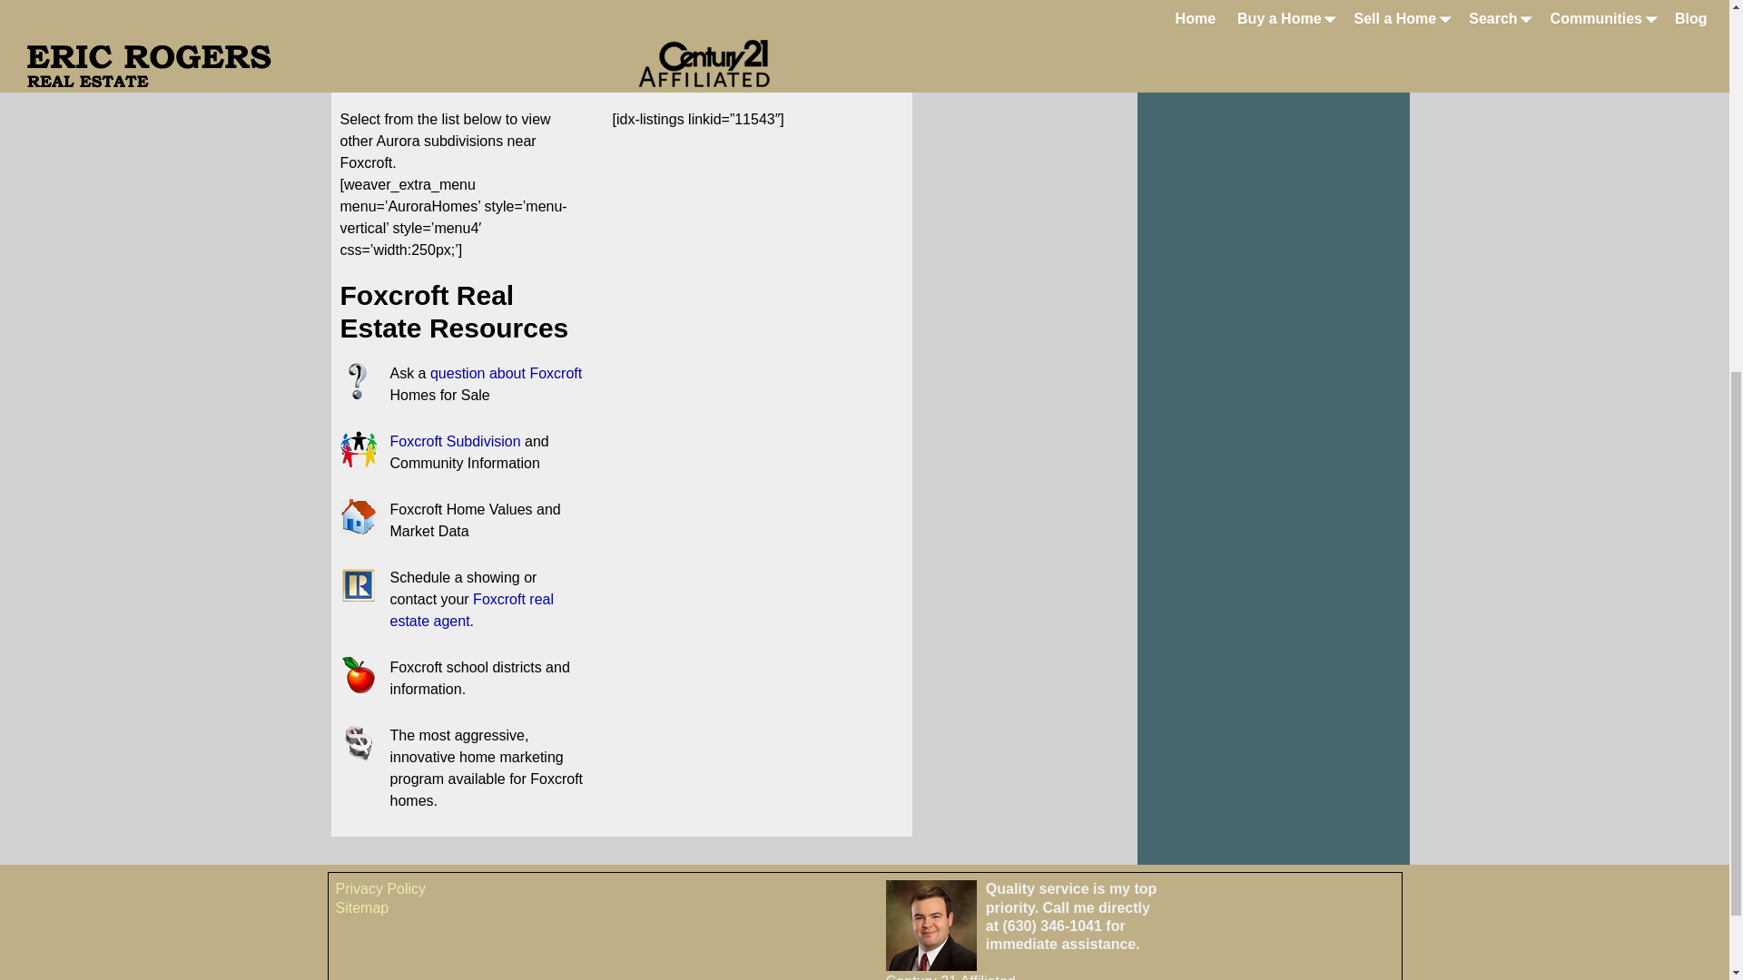 This screenshot has width=1743, height=980. What do you see at coordinates (456, 441) in the screenshot?
I see `Foxcroft Subdivision` at bounding box center [456, 441].